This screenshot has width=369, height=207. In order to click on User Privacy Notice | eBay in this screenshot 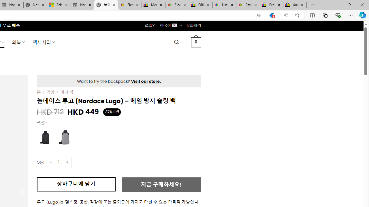, I will do `click(224, 5)`.